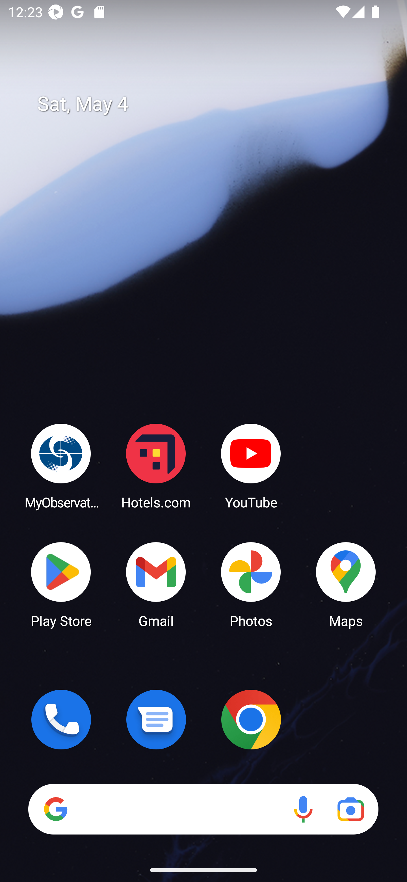  Describe the element at coordinates (61, 466) in the screenshot. I see `MyObservatory` at that location.